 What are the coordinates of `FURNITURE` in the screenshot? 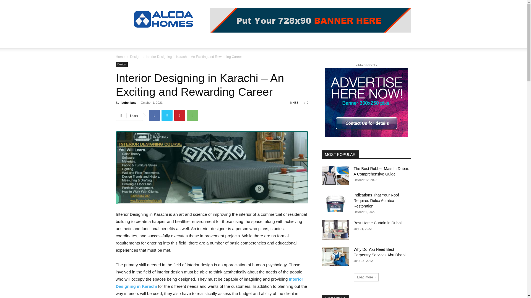 It's located at (246, 41).